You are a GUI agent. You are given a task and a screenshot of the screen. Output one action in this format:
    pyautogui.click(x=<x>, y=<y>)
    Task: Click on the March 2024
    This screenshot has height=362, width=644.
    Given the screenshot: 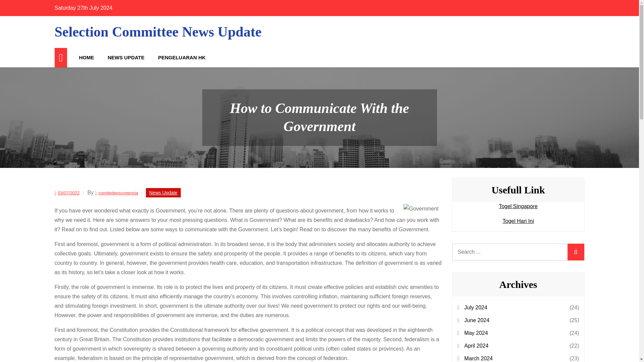 What is the action you would take?
    pyautogui.click(x=478, y=358)
    